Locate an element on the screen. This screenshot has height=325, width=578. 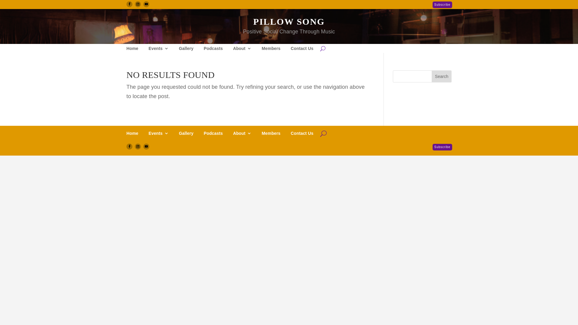
Members is located at coordinates (271, 132).